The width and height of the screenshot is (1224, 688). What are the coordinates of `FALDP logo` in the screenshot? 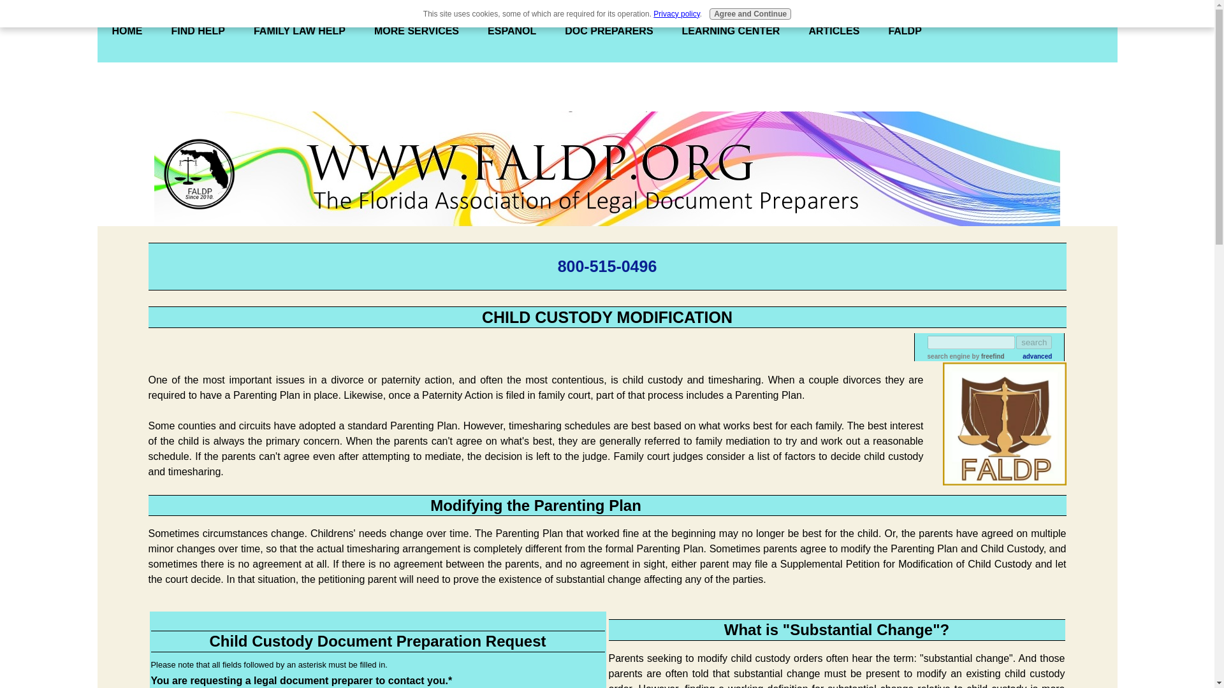 It's located at (1004, 424).